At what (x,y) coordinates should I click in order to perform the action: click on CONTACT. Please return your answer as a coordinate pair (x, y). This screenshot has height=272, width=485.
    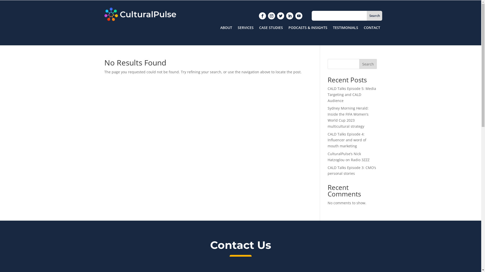
    Looking at the image, I should click on (372, 29).